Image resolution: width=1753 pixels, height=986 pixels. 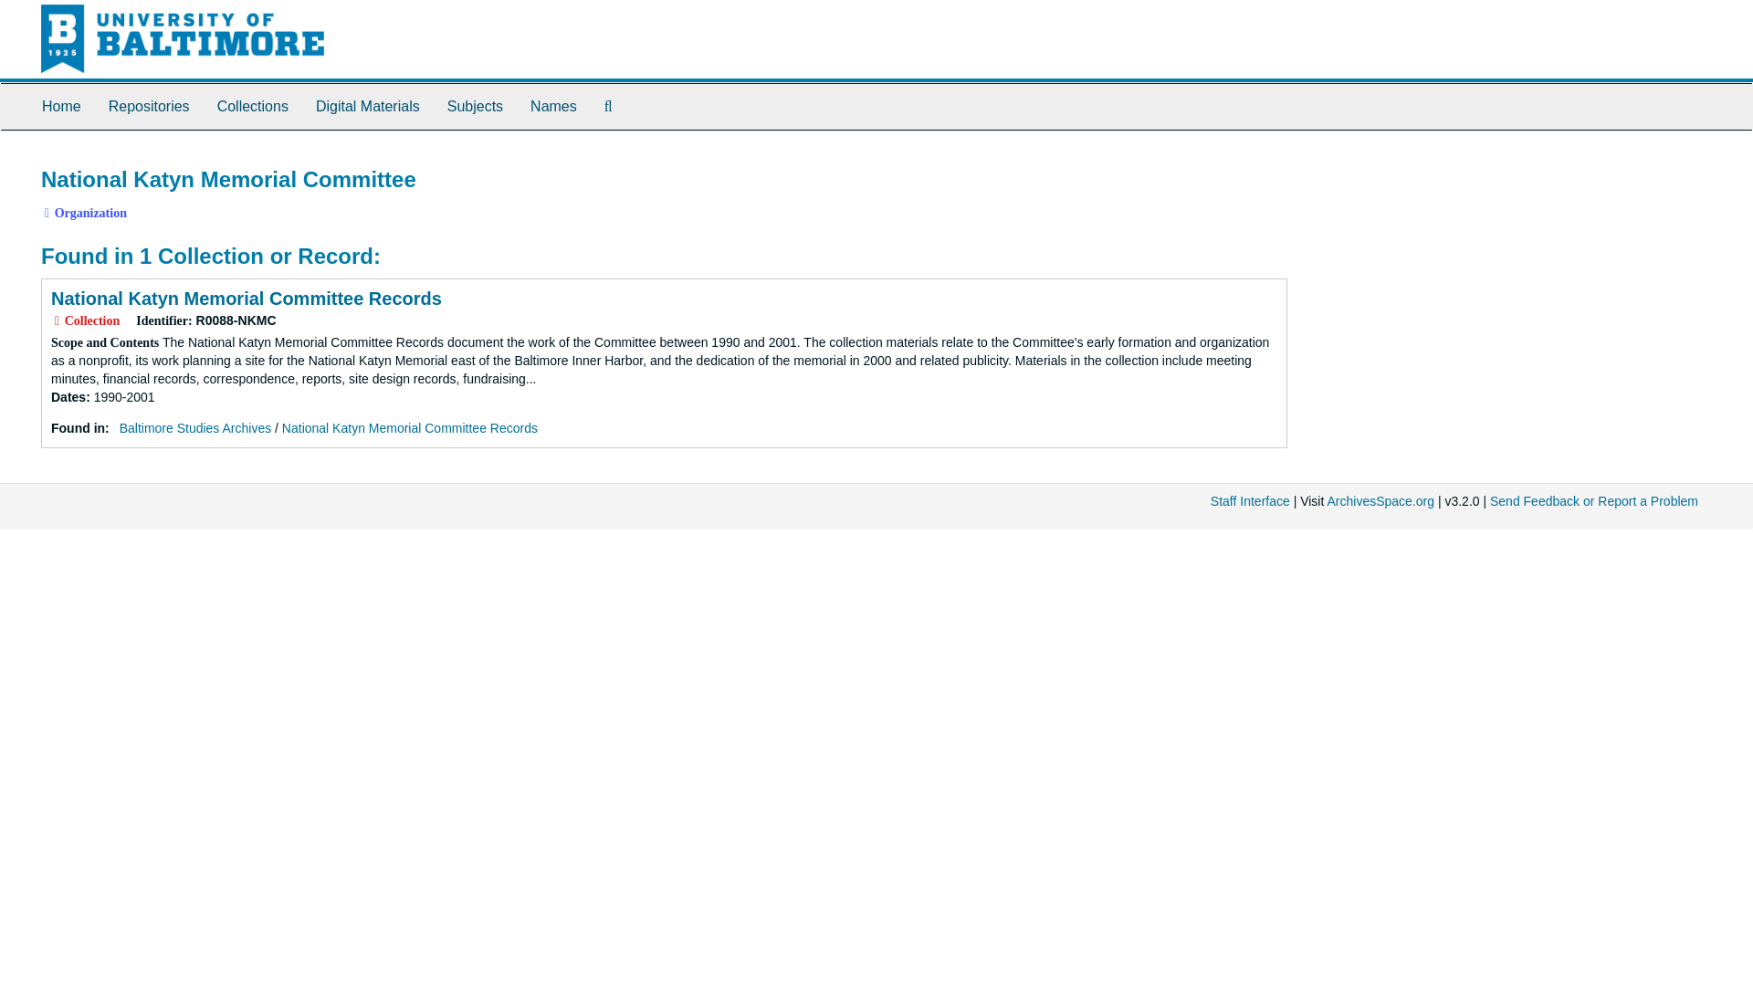 I want to click on Baltimore Studies Archives, so click(x=195, y=428).